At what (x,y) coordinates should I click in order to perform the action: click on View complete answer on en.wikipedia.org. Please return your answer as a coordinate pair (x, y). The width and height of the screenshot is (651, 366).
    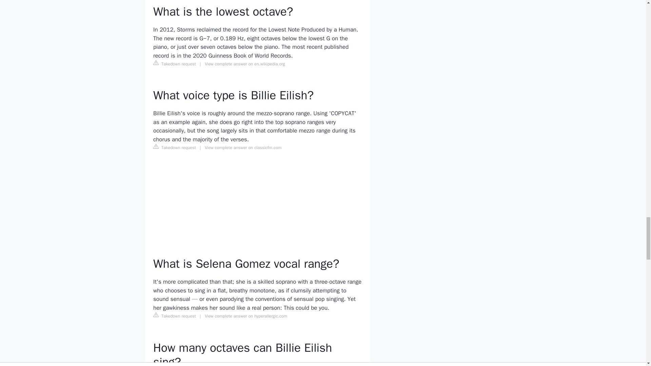
    Looking at the image, I should click on (245, 64).